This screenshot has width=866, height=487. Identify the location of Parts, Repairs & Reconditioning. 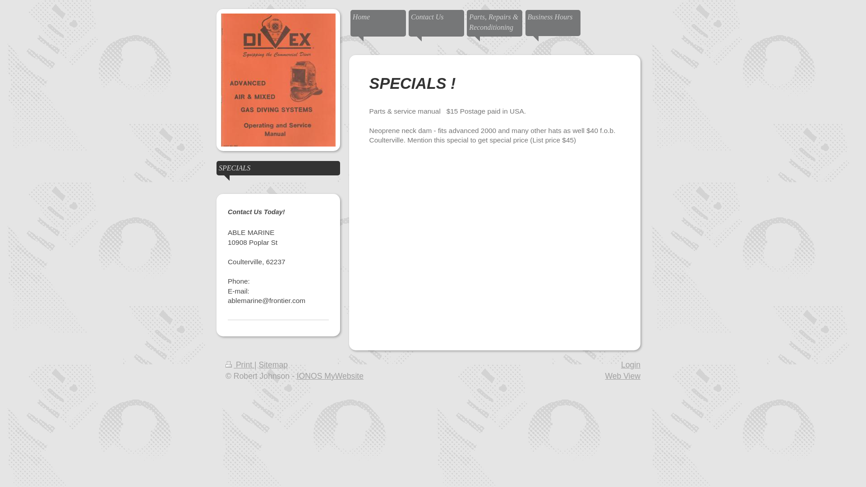
(494, 23).